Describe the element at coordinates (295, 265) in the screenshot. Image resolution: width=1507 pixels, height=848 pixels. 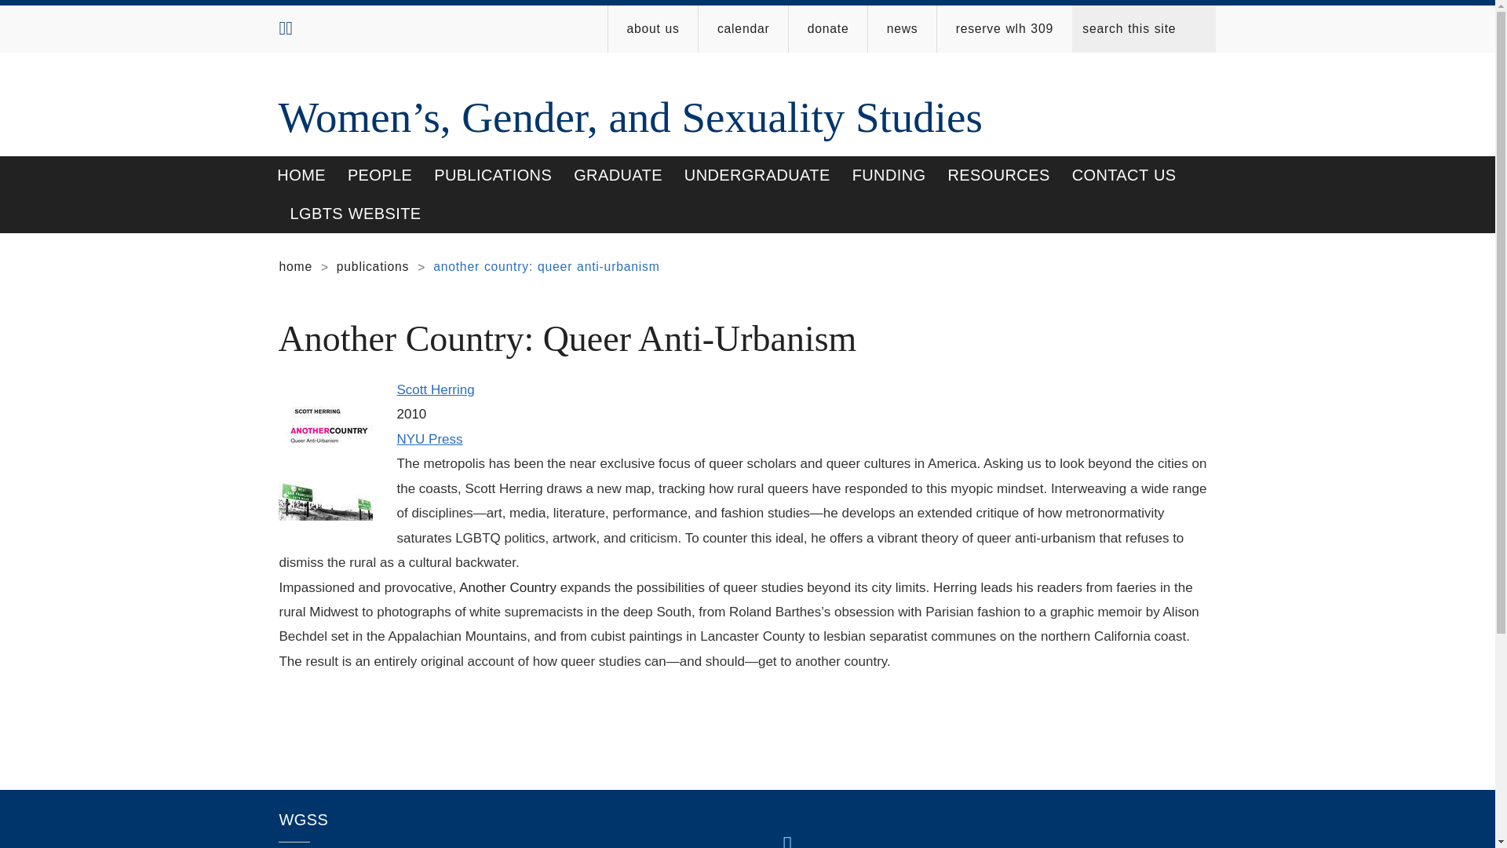
I see `home` at that location.